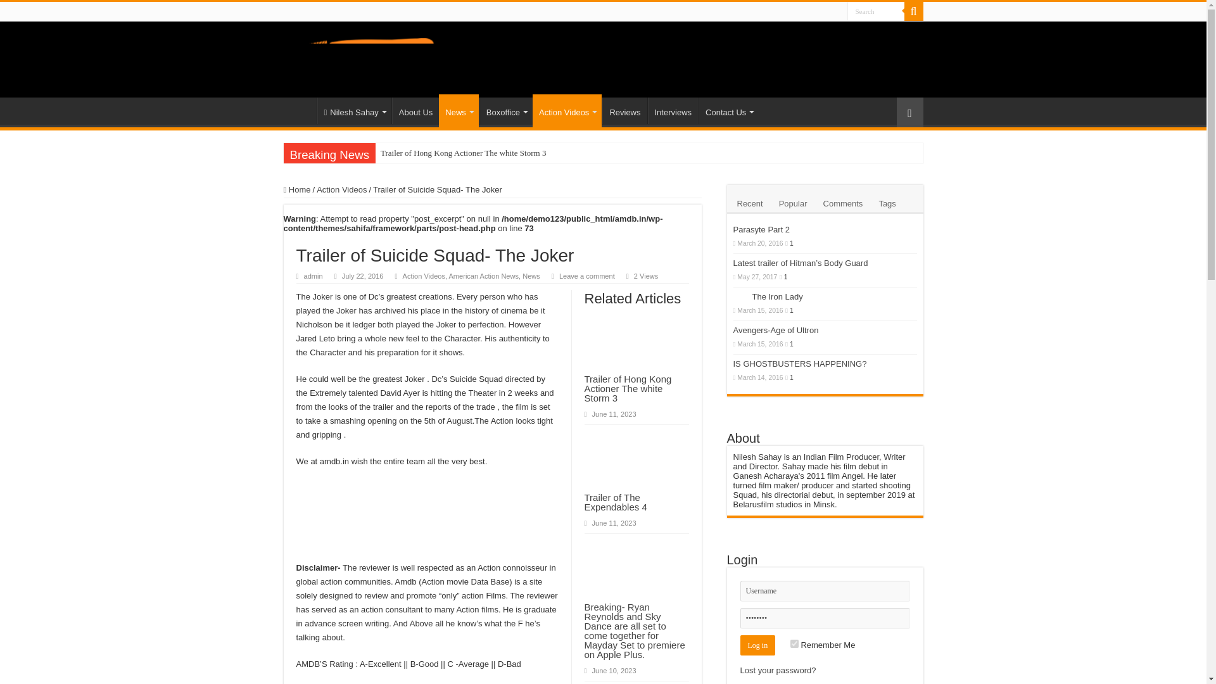  What do you see at coordinates (794, 643) in the screenshot?
I see `forever` at bounding box center [794, 643].